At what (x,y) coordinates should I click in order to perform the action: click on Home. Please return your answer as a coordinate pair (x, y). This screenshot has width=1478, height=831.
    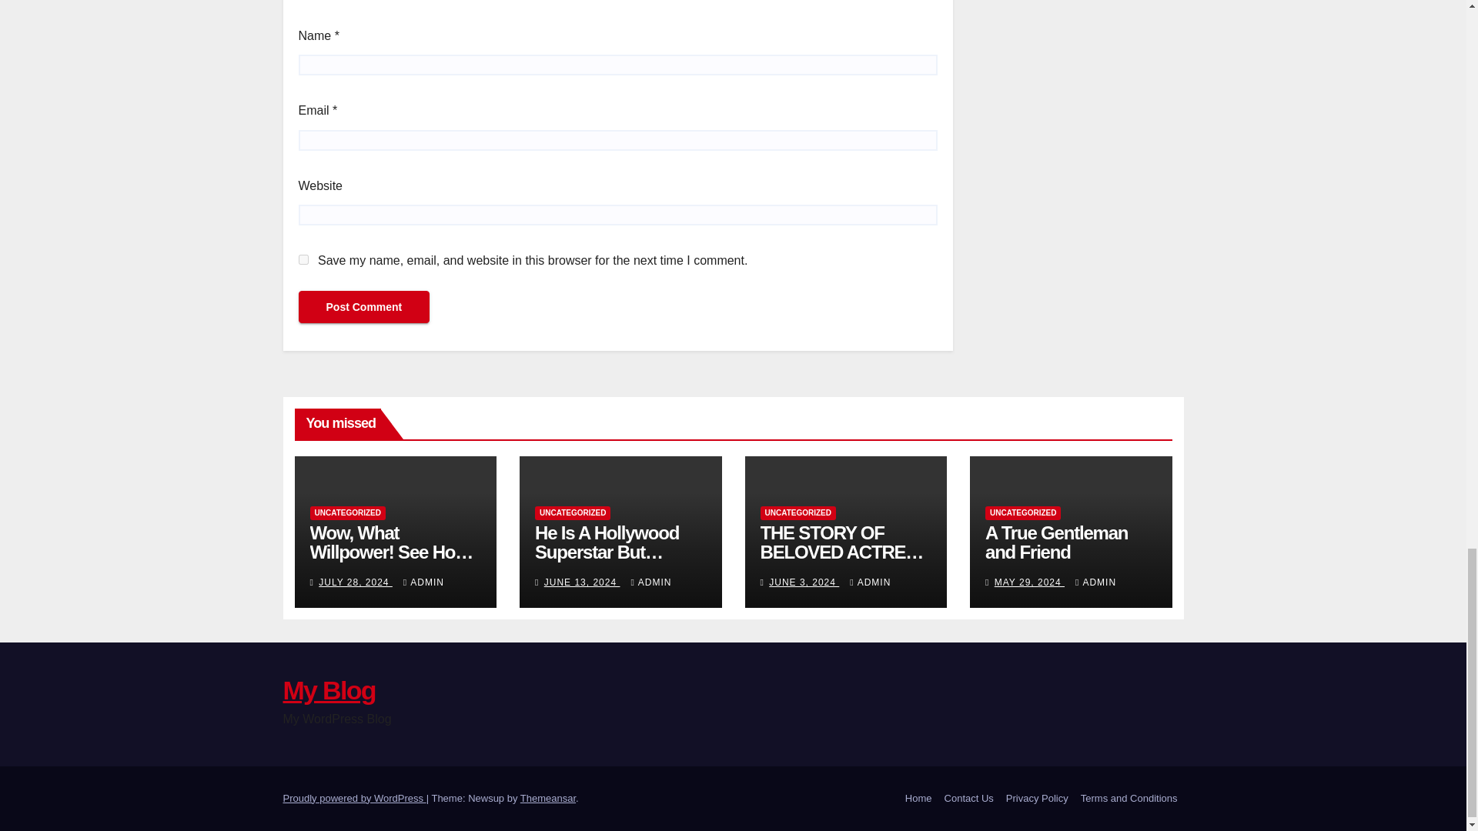
    Looking at the image, I should click on (918, 799).